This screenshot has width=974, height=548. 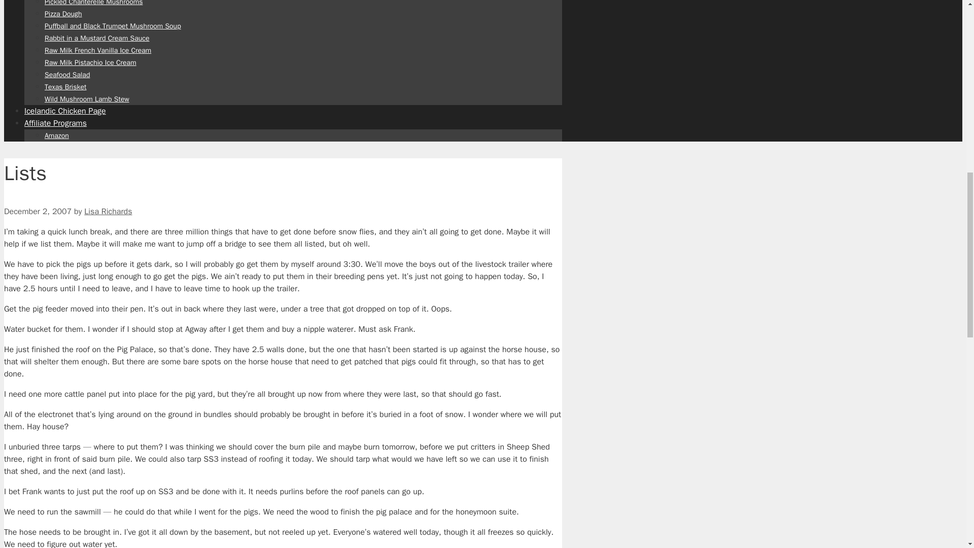 What do you see at coordinates (90, 62) in the screenshot?
I see `Raw Milk Pistachio Ice Cream` at bounding box center [90, 62].